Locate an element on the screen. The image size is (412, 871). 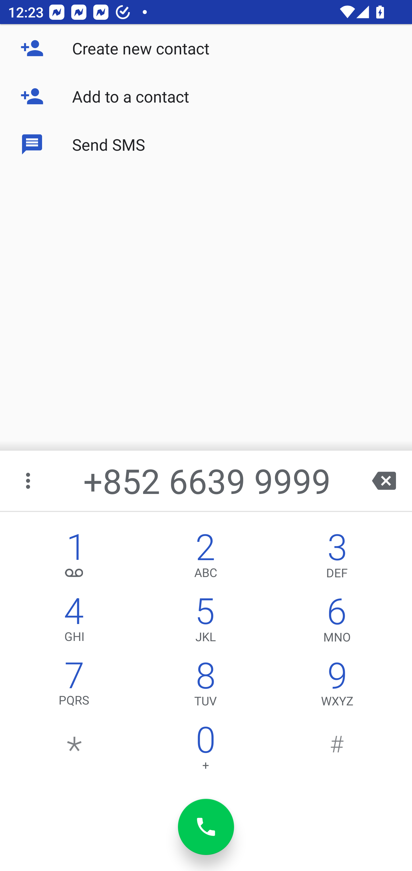
Create new contact is located at coordinates (206, 48).